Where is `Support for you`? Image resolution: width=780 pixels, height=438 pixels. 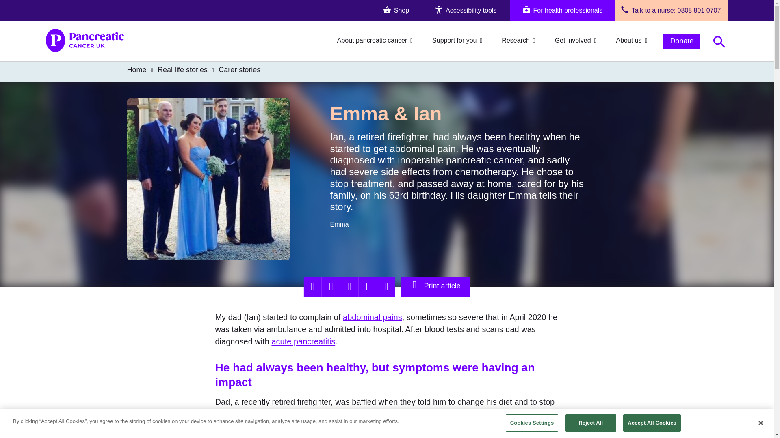 Support for you is located at coordinates (457, 41).